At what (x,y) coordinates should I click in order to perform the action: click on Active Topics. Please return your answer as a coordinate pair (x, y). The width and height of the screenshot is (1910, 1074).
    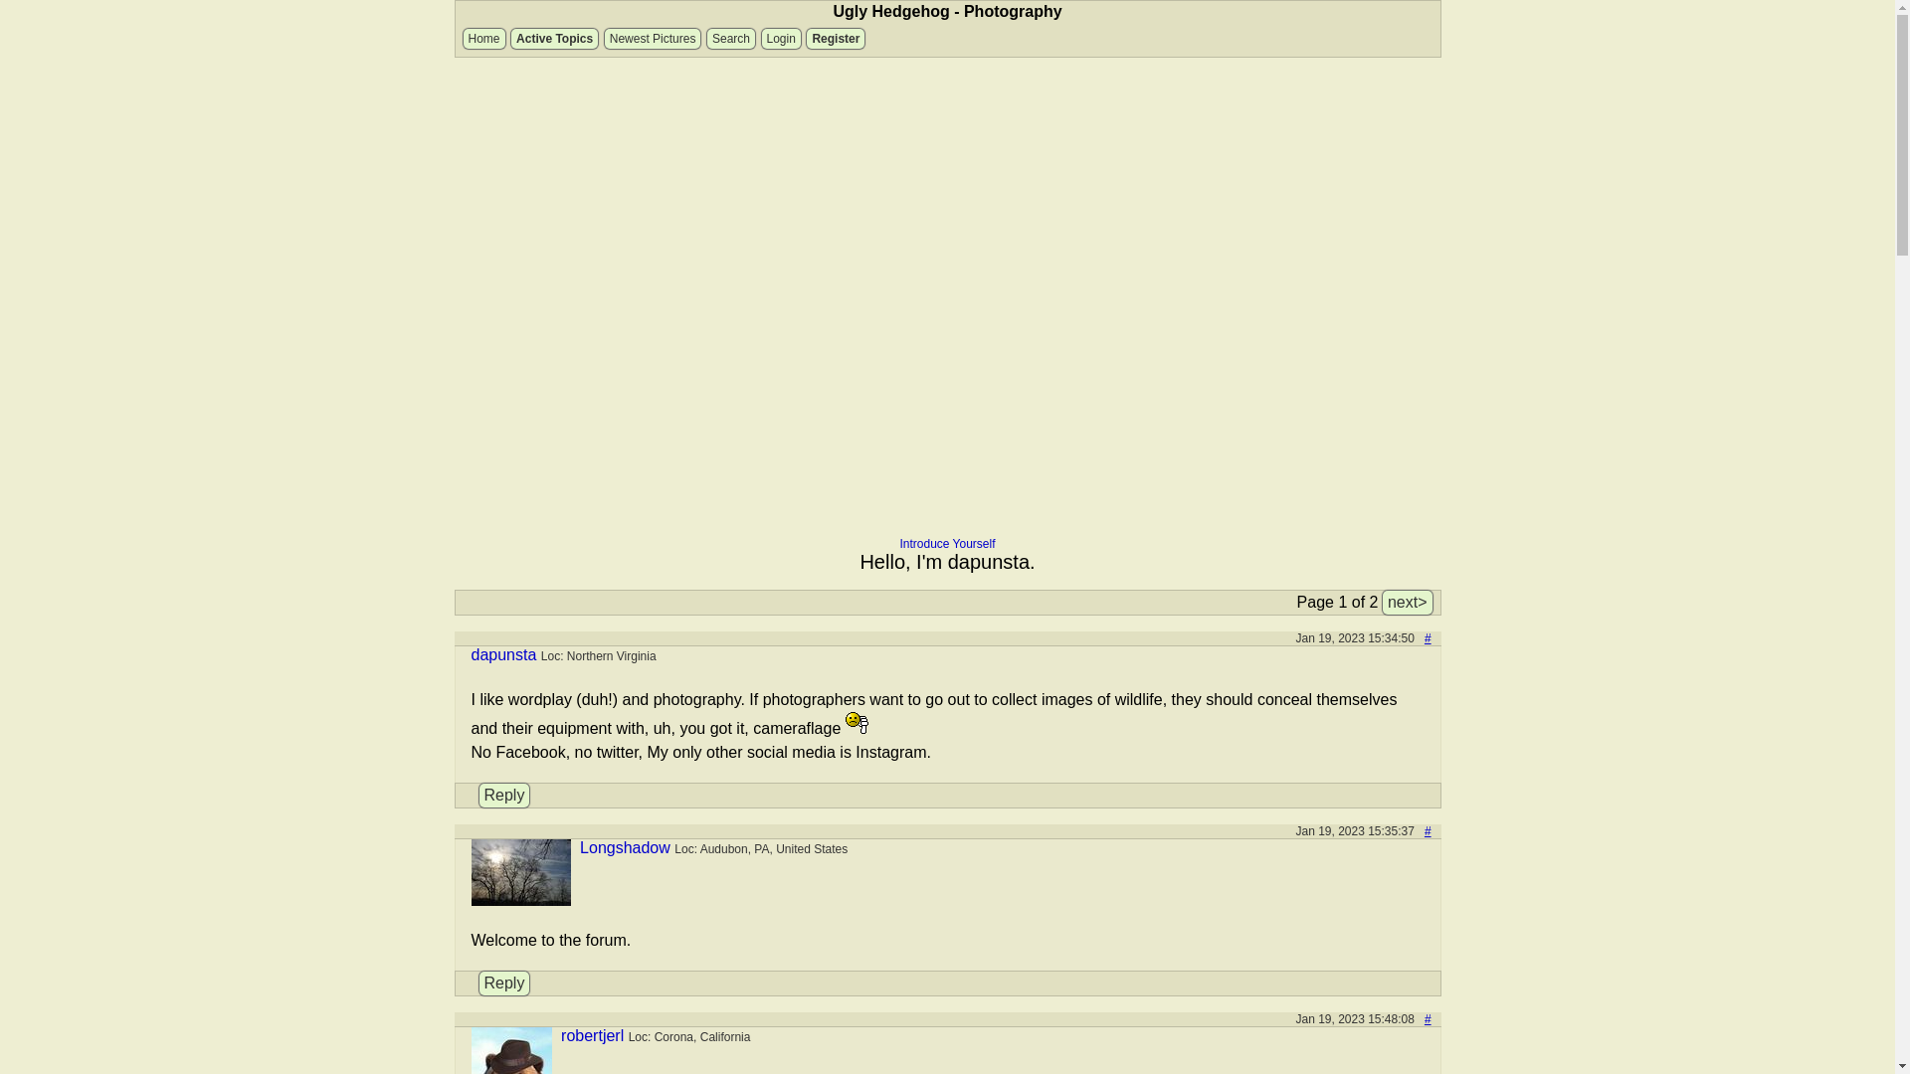
    Looking at the image, I should click on (554, 38).